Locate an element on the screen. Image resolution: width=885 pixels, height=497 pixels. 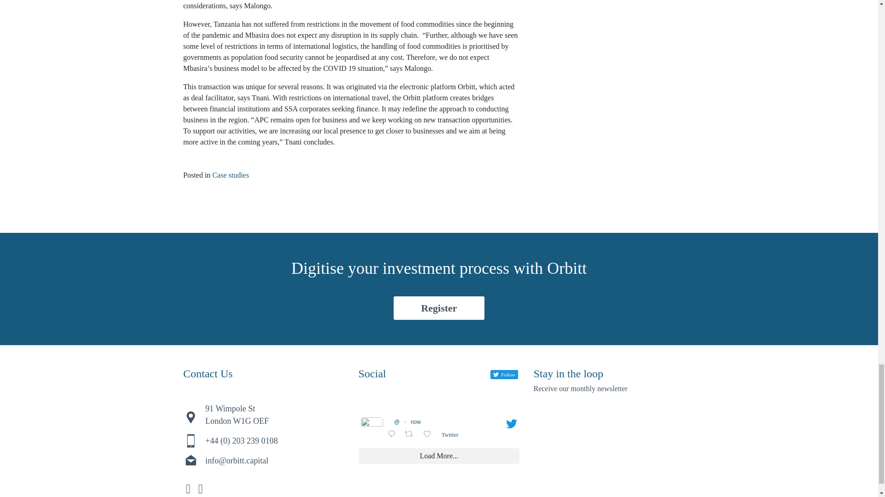
Case studies is located at coordinates (230, 175).